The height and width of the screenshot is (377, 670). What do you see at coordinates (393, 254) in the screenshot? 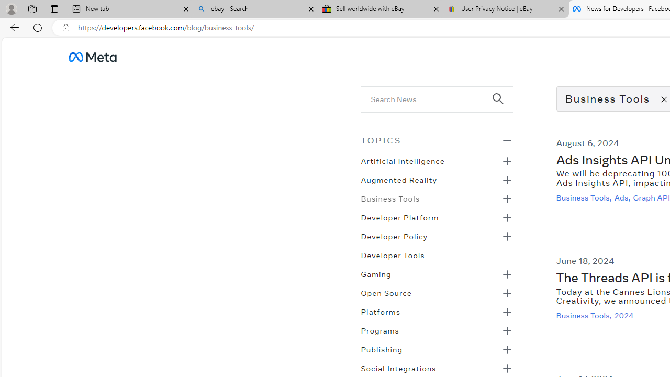
I see `Developer Tools` at bounding box center [393, 254].